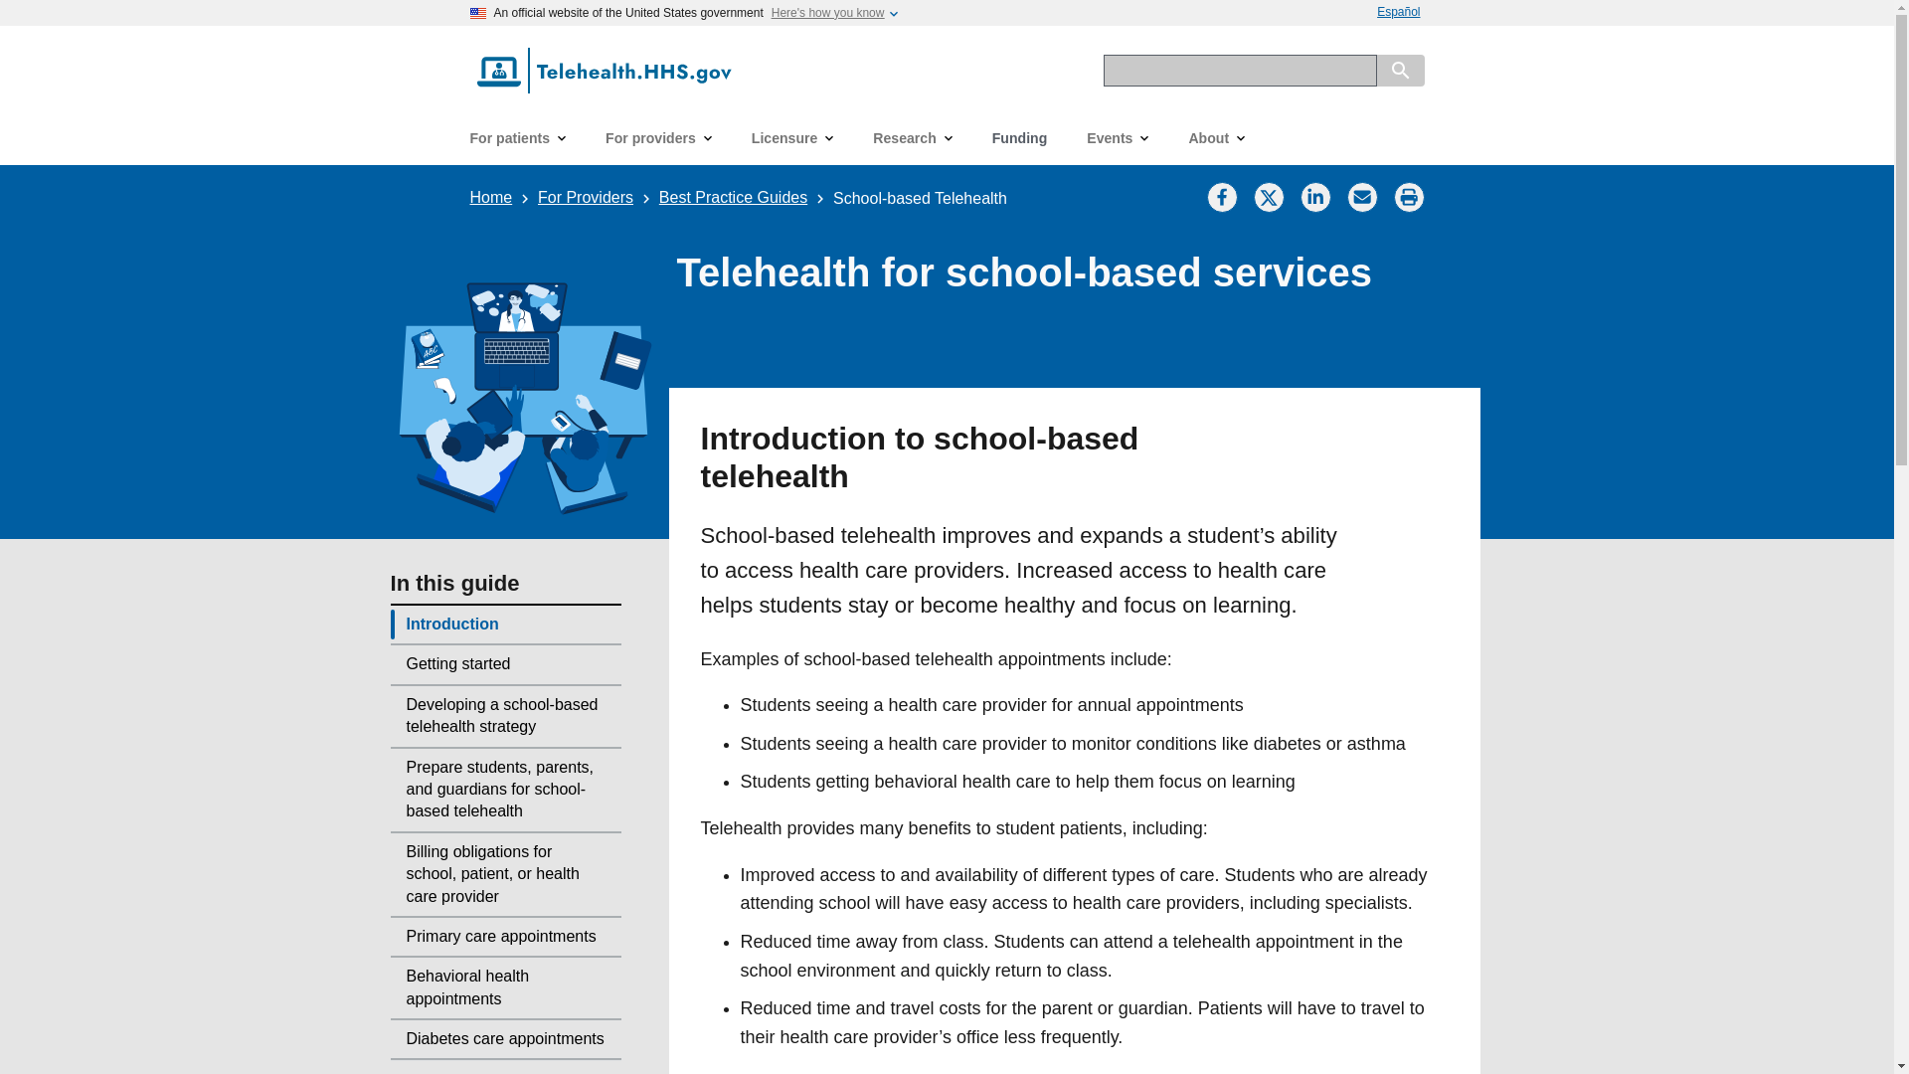  Describe the element at coordinates (490, 197) in the screenshot. I see `Home` at that location.